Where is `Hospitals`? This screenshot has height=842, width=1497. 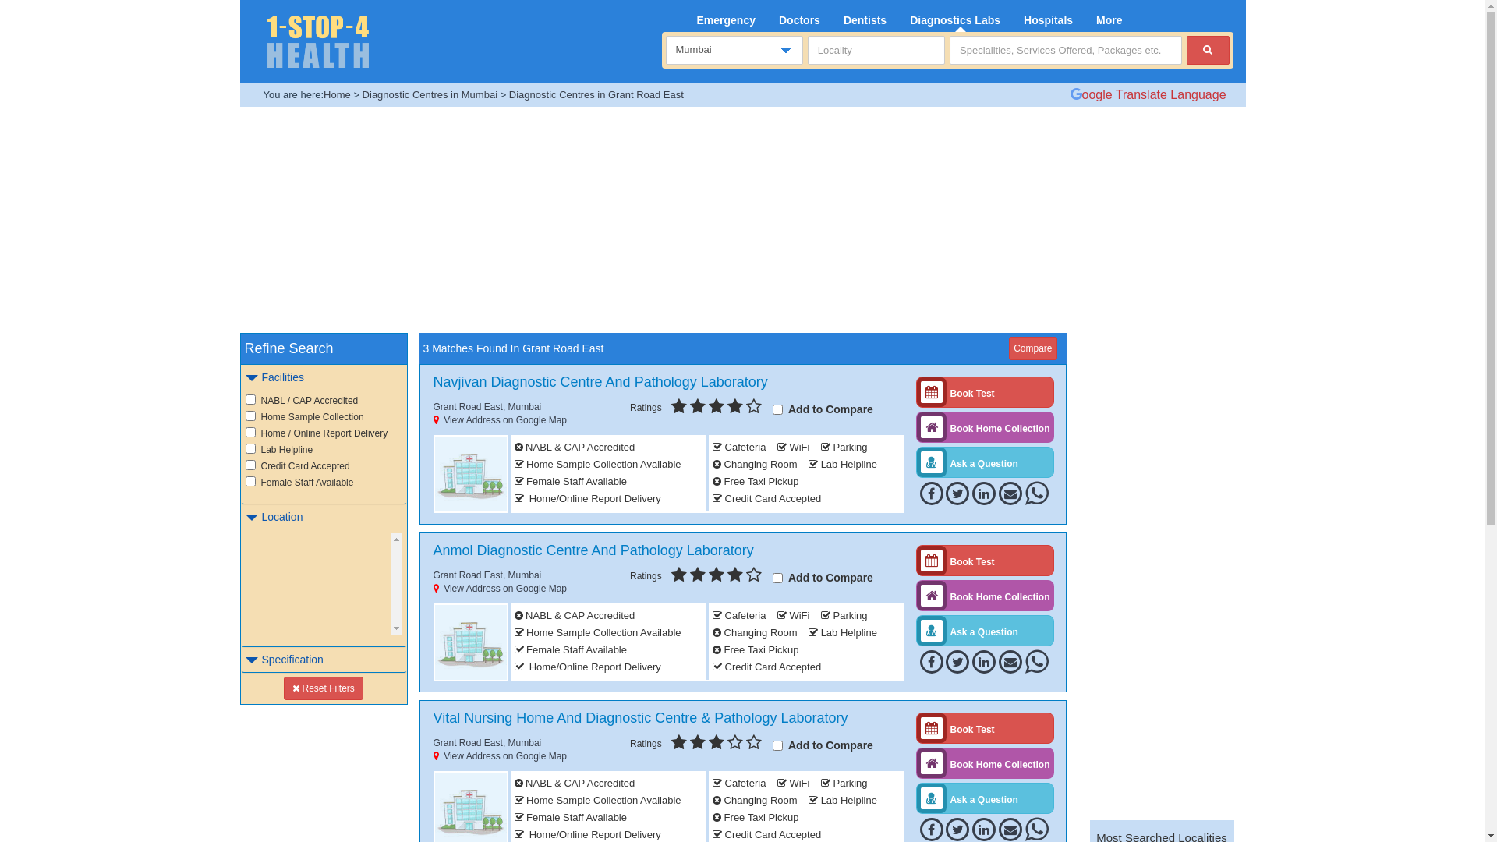 Hospitals is located at coordinates (1048, 16).